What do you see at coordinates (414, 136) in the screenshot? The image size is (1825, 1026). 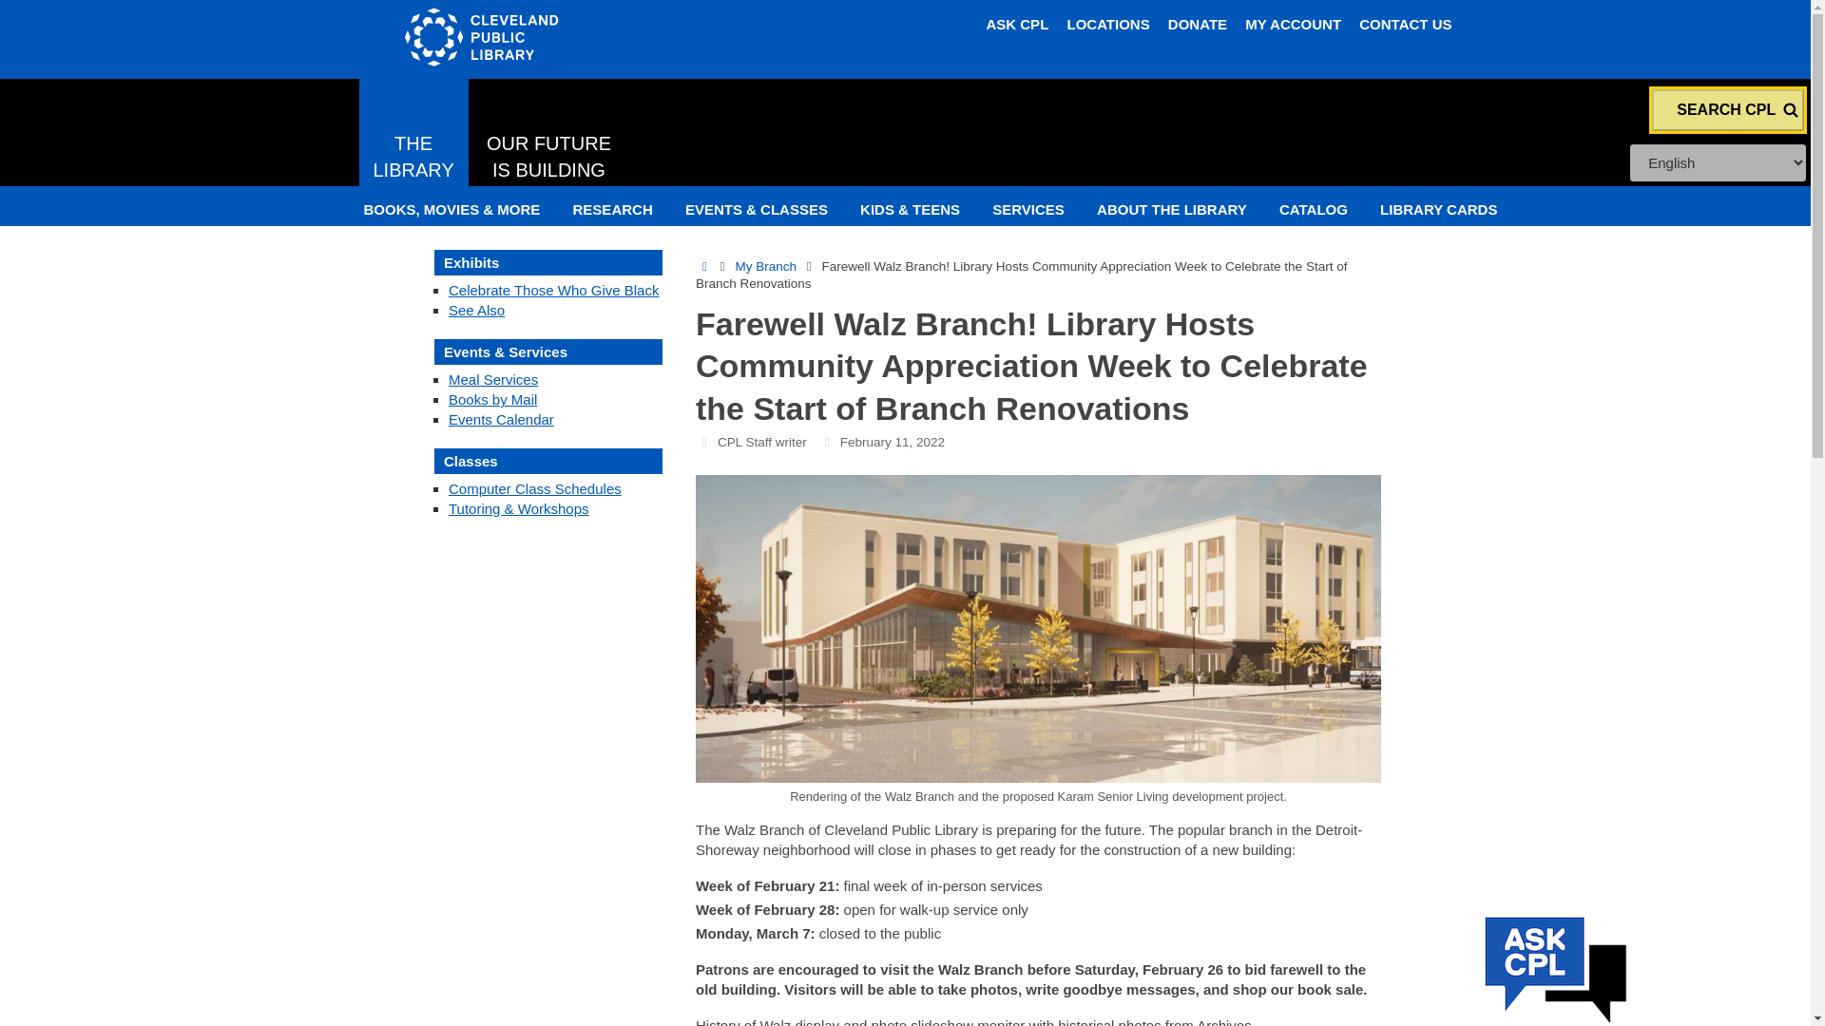 I see `MY ACCOUNT` at bounding box center [414, 136].